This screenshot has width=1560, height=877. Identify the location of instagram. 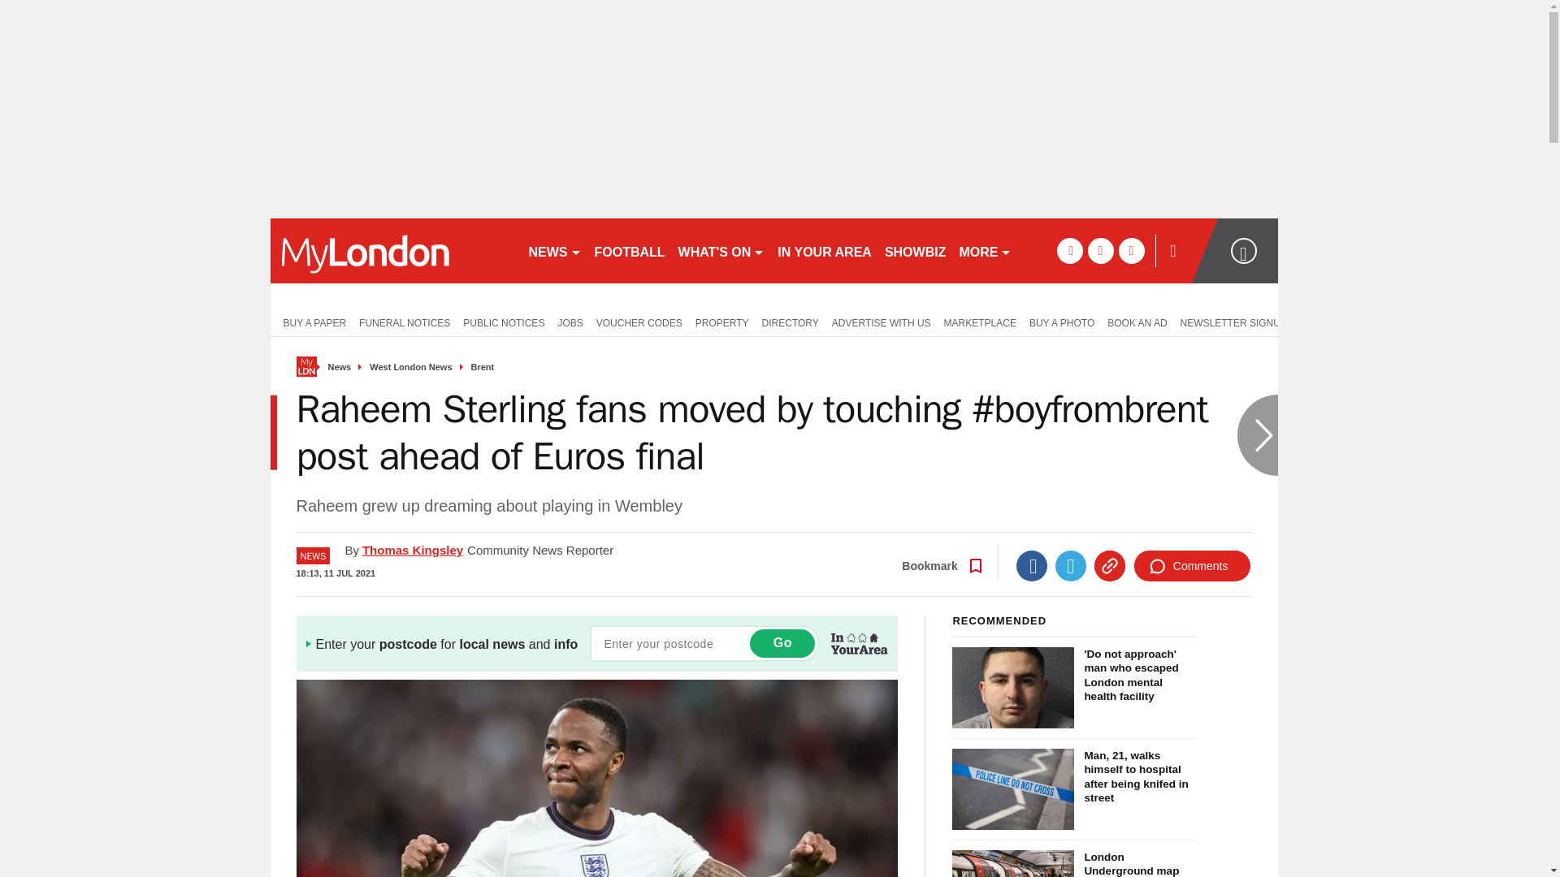
(1131, 250).